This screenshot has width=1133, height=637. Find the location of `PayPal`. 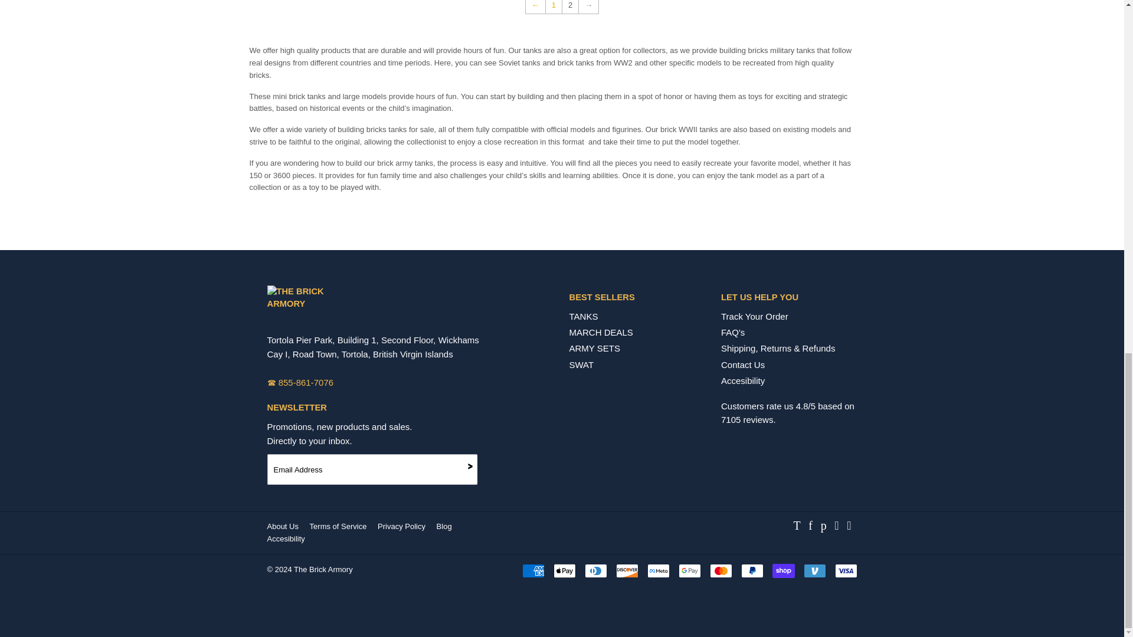

PayPal is located at coordinates (752, 570).